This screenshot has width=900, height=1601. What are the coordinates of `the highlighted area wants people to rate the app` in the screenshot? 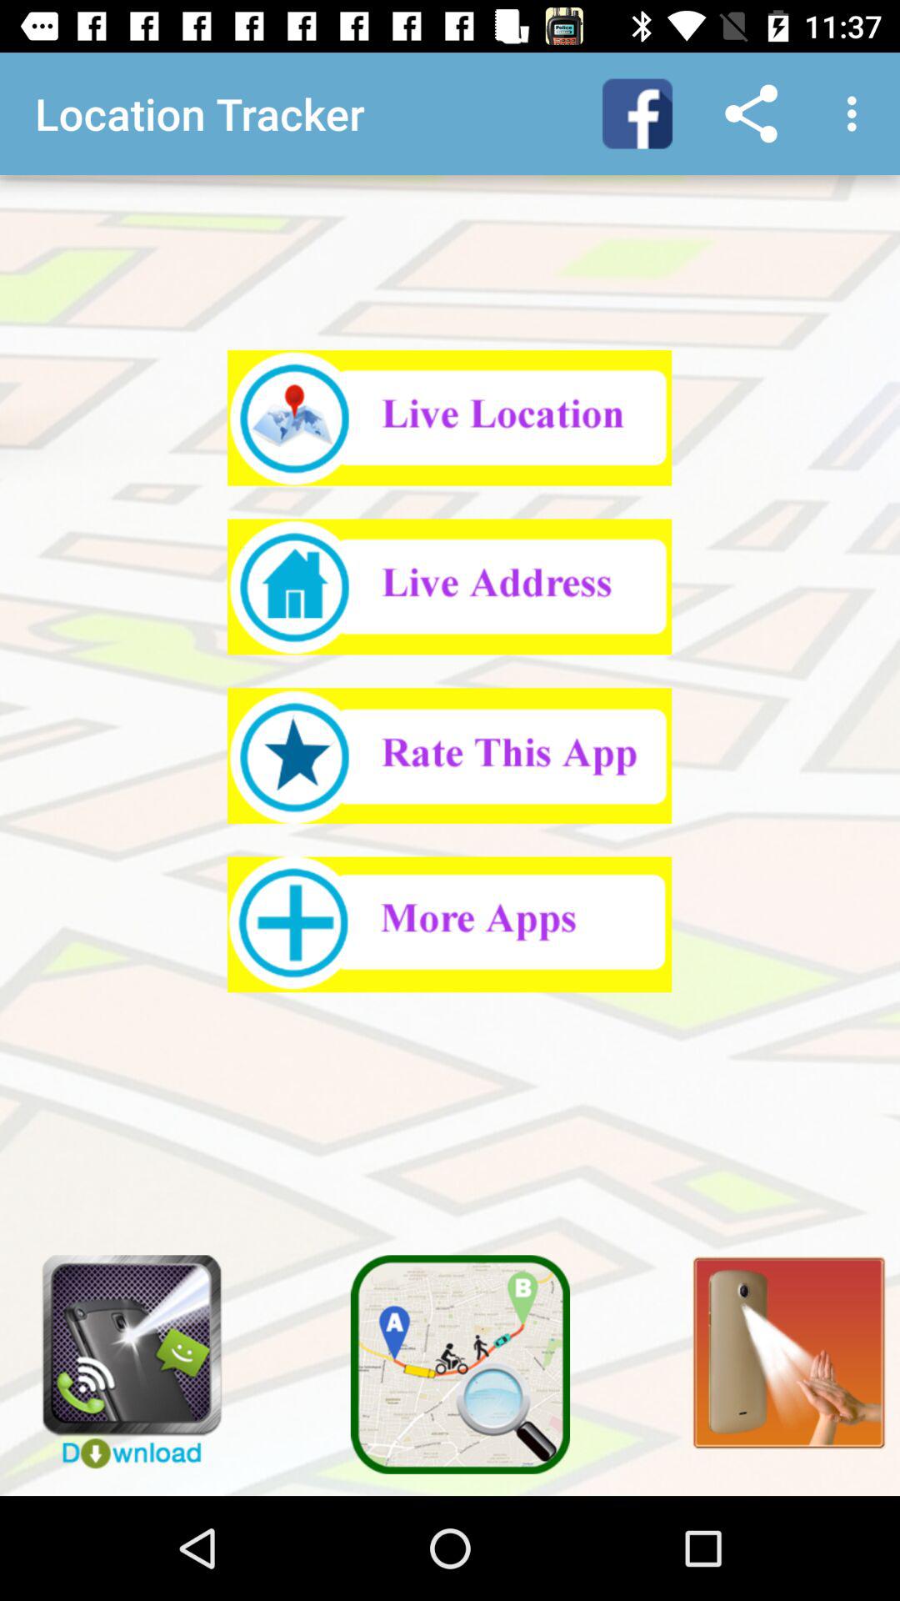 It's located at (450, 755).